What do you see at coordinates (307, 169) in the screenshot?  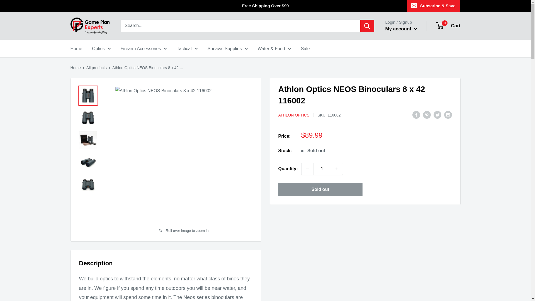 I see `Decrease quantity by 1` at bounding box center [307, 169].